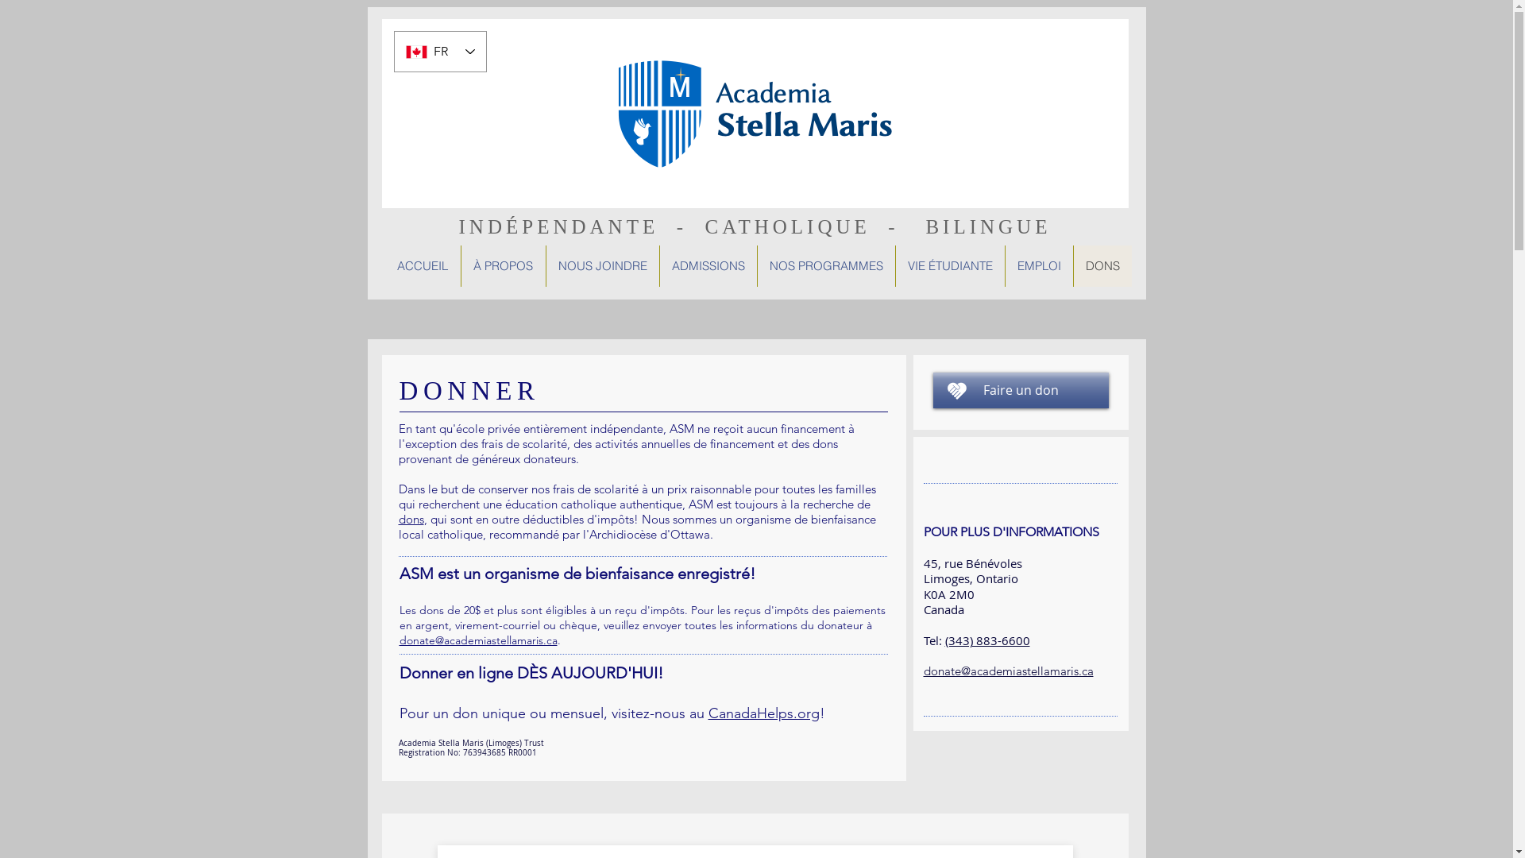 This screenshot has width=1525, height=858. Describe the element at coordinates (478, 640) in the screenshot. I see `donate@academiastellamaris.ca` at that location.